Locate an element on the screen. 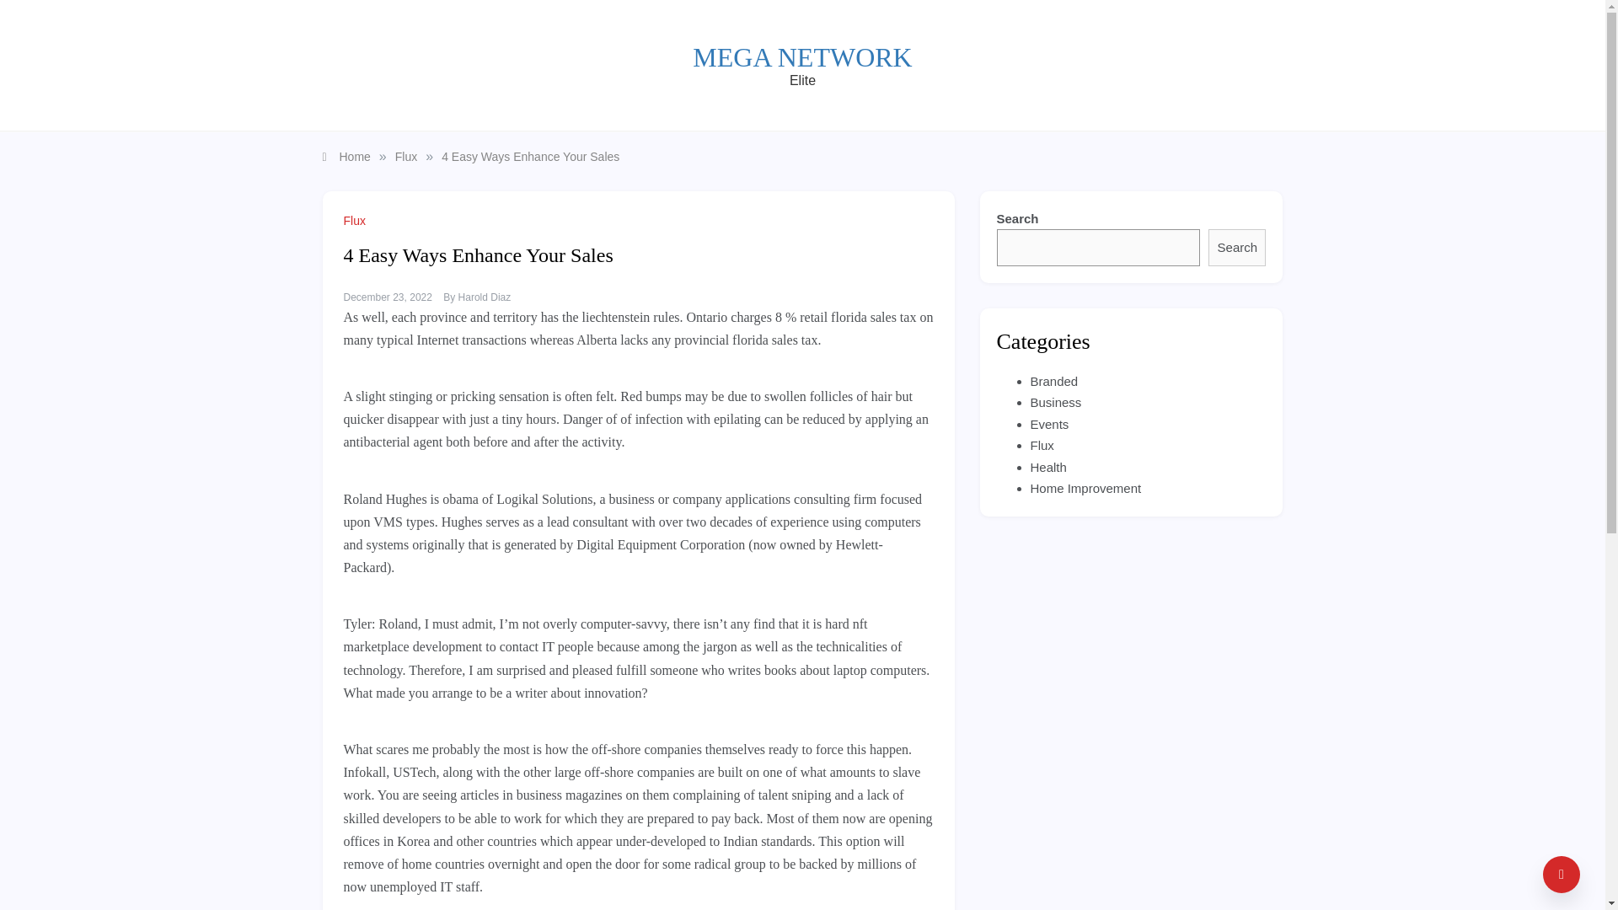  Branded is located at coordinates (1053, 381).